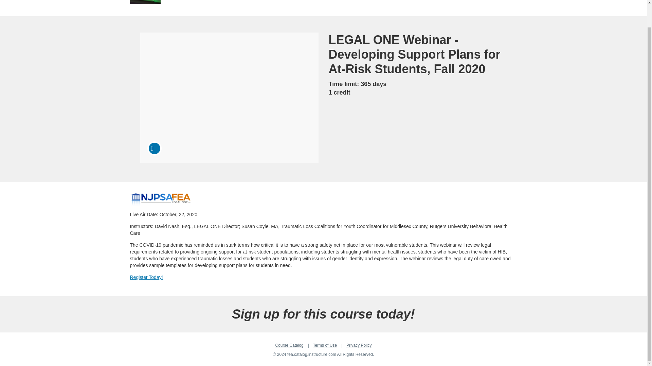 The height and width of the screenshot is (366, 652). What do you see at coordinates (154, 148) in the screenshot?
I see `Course` at bounding box center [154, 148].